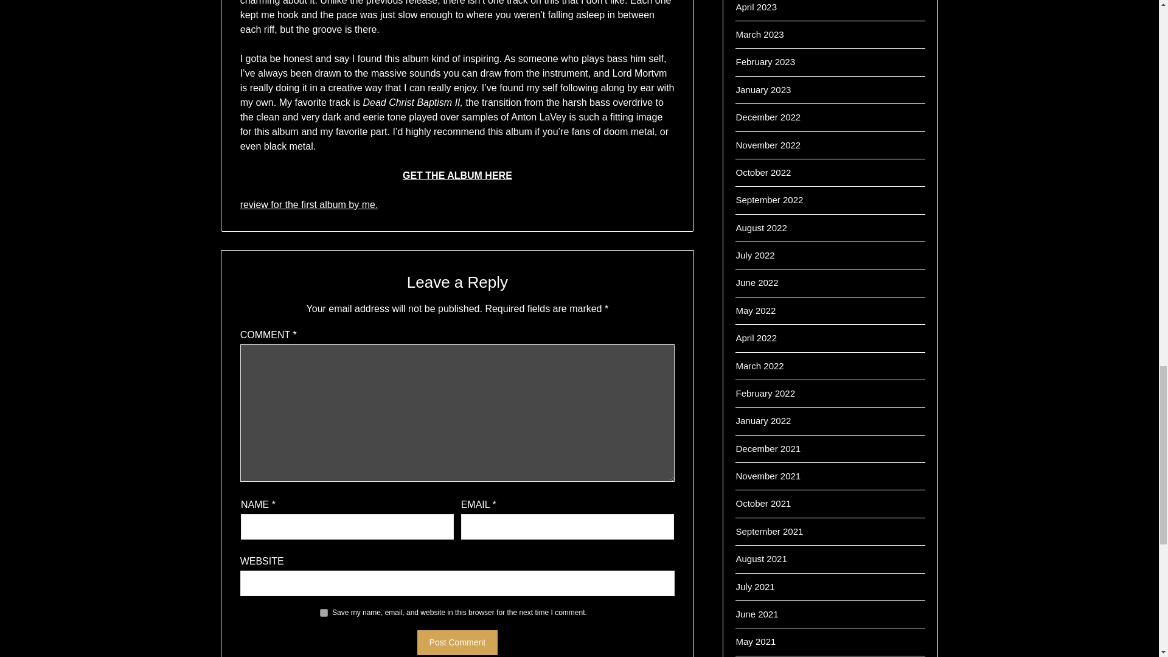  I want to click on review for the first album by me., so click(309, 204).